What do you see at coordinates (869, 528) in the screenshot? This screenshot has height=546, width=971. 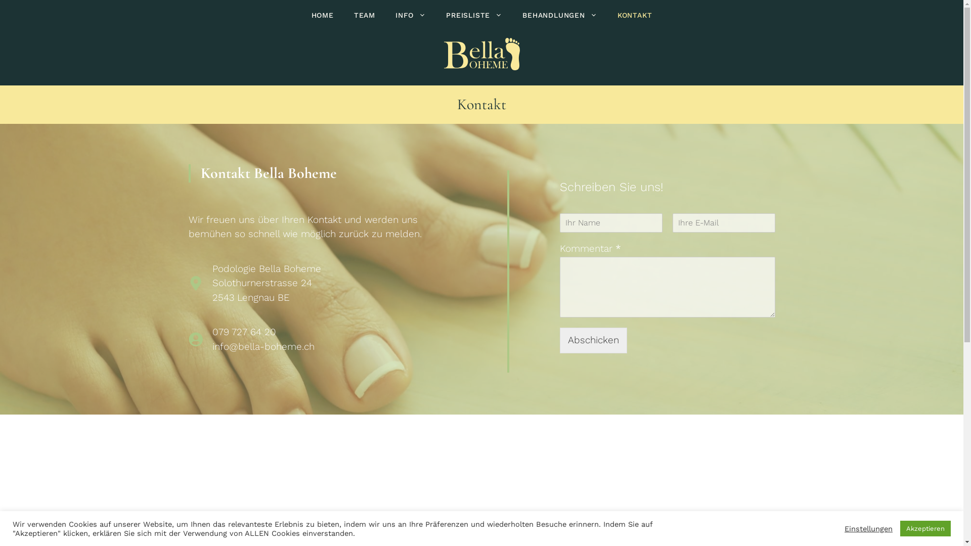 I see `Einstellungen` at bounding box center [869, 528].